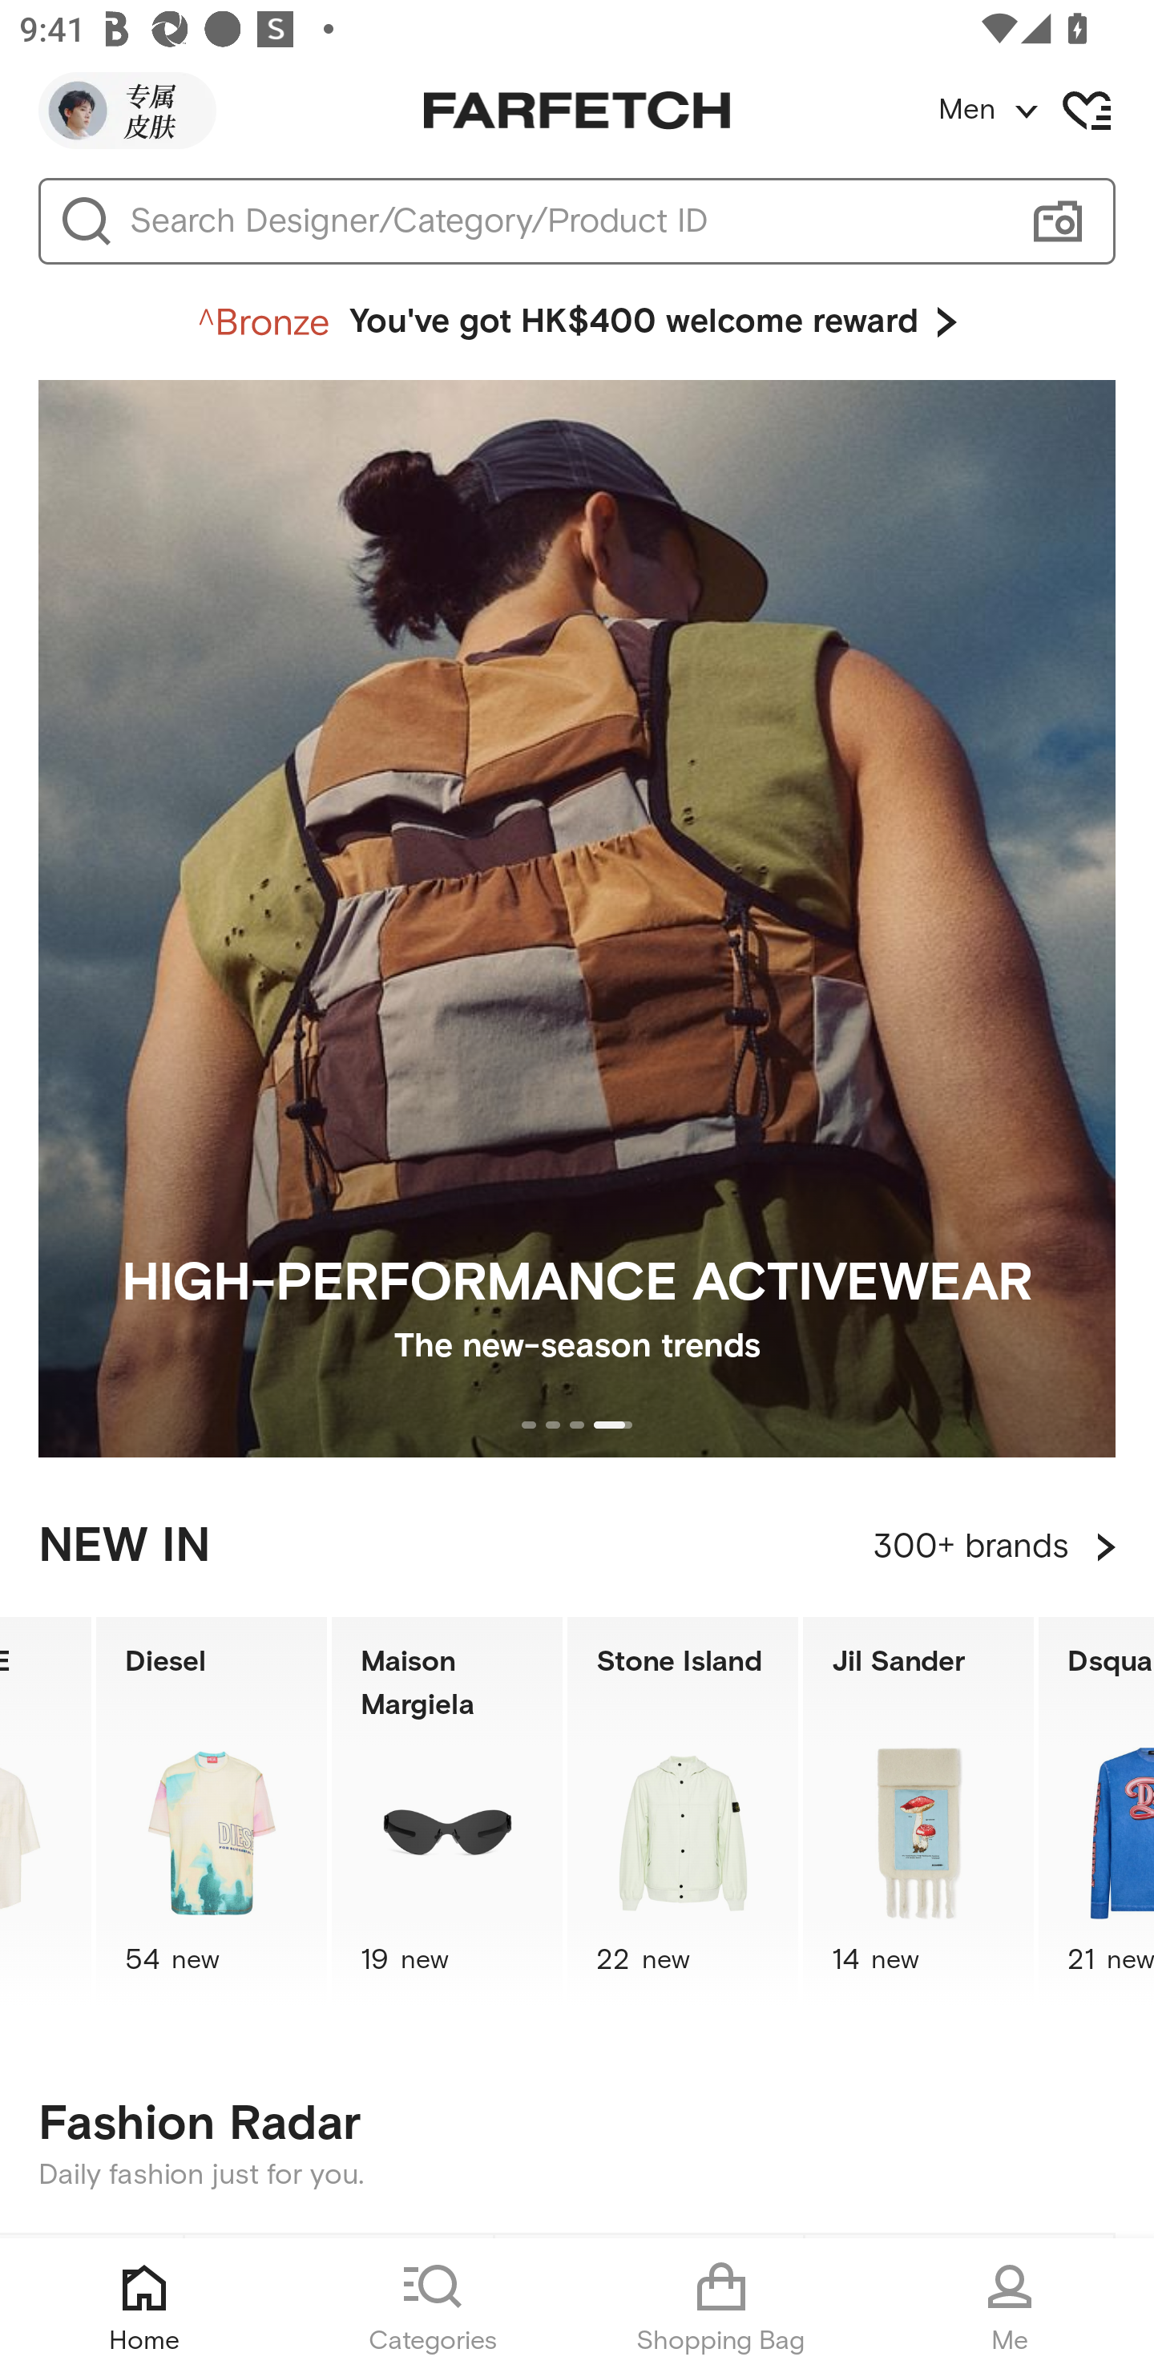 This screenshot has width=1154, height=2373. What do you see at coordinates (1045, 111) in the screenshot?
I see `Men` at bounding box center [1045, 111].